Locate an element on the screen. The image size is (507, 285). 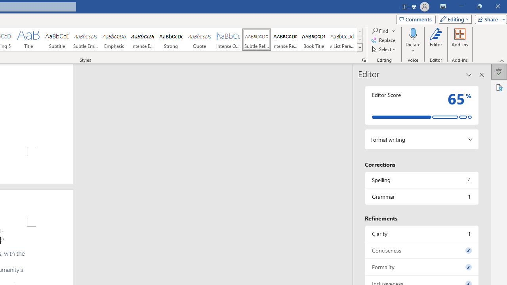
Accessibility is located at coordinates (499, 87).